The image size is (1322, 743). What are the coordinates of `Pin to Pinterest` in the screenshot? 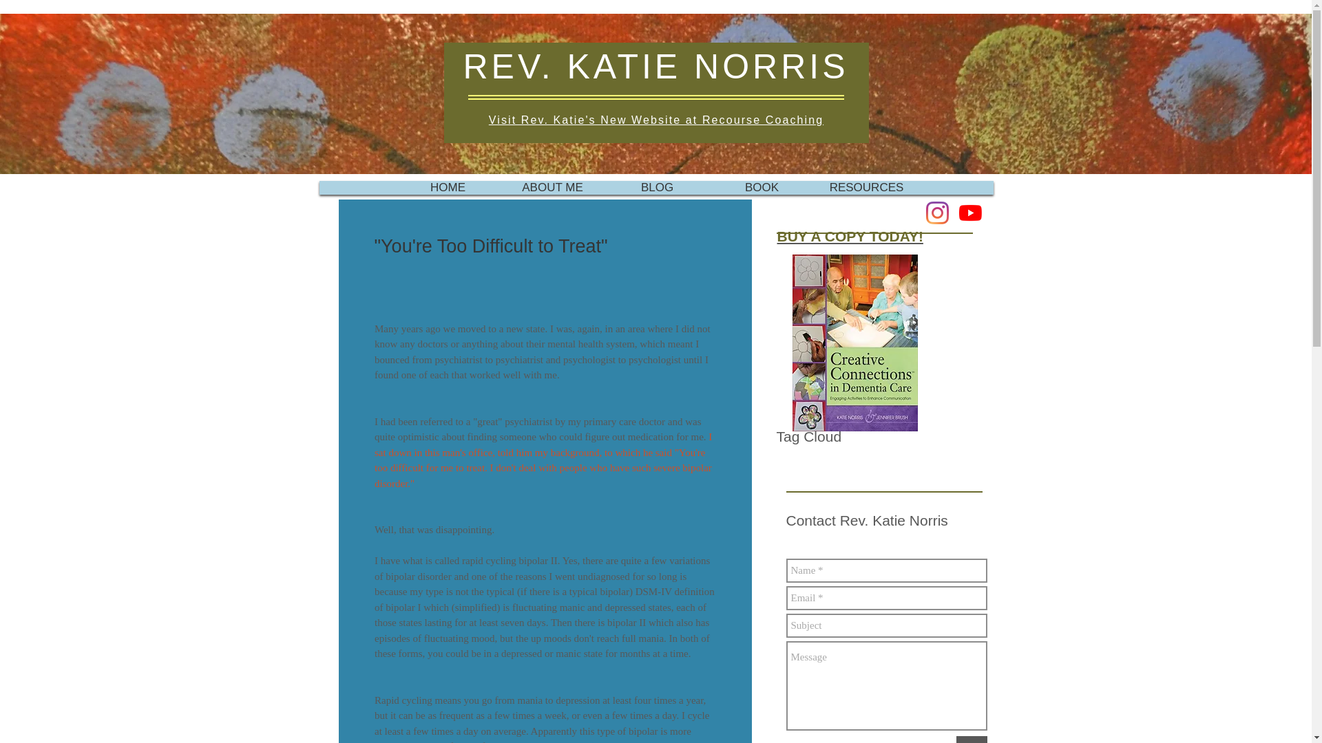 It's located at (938, 416).